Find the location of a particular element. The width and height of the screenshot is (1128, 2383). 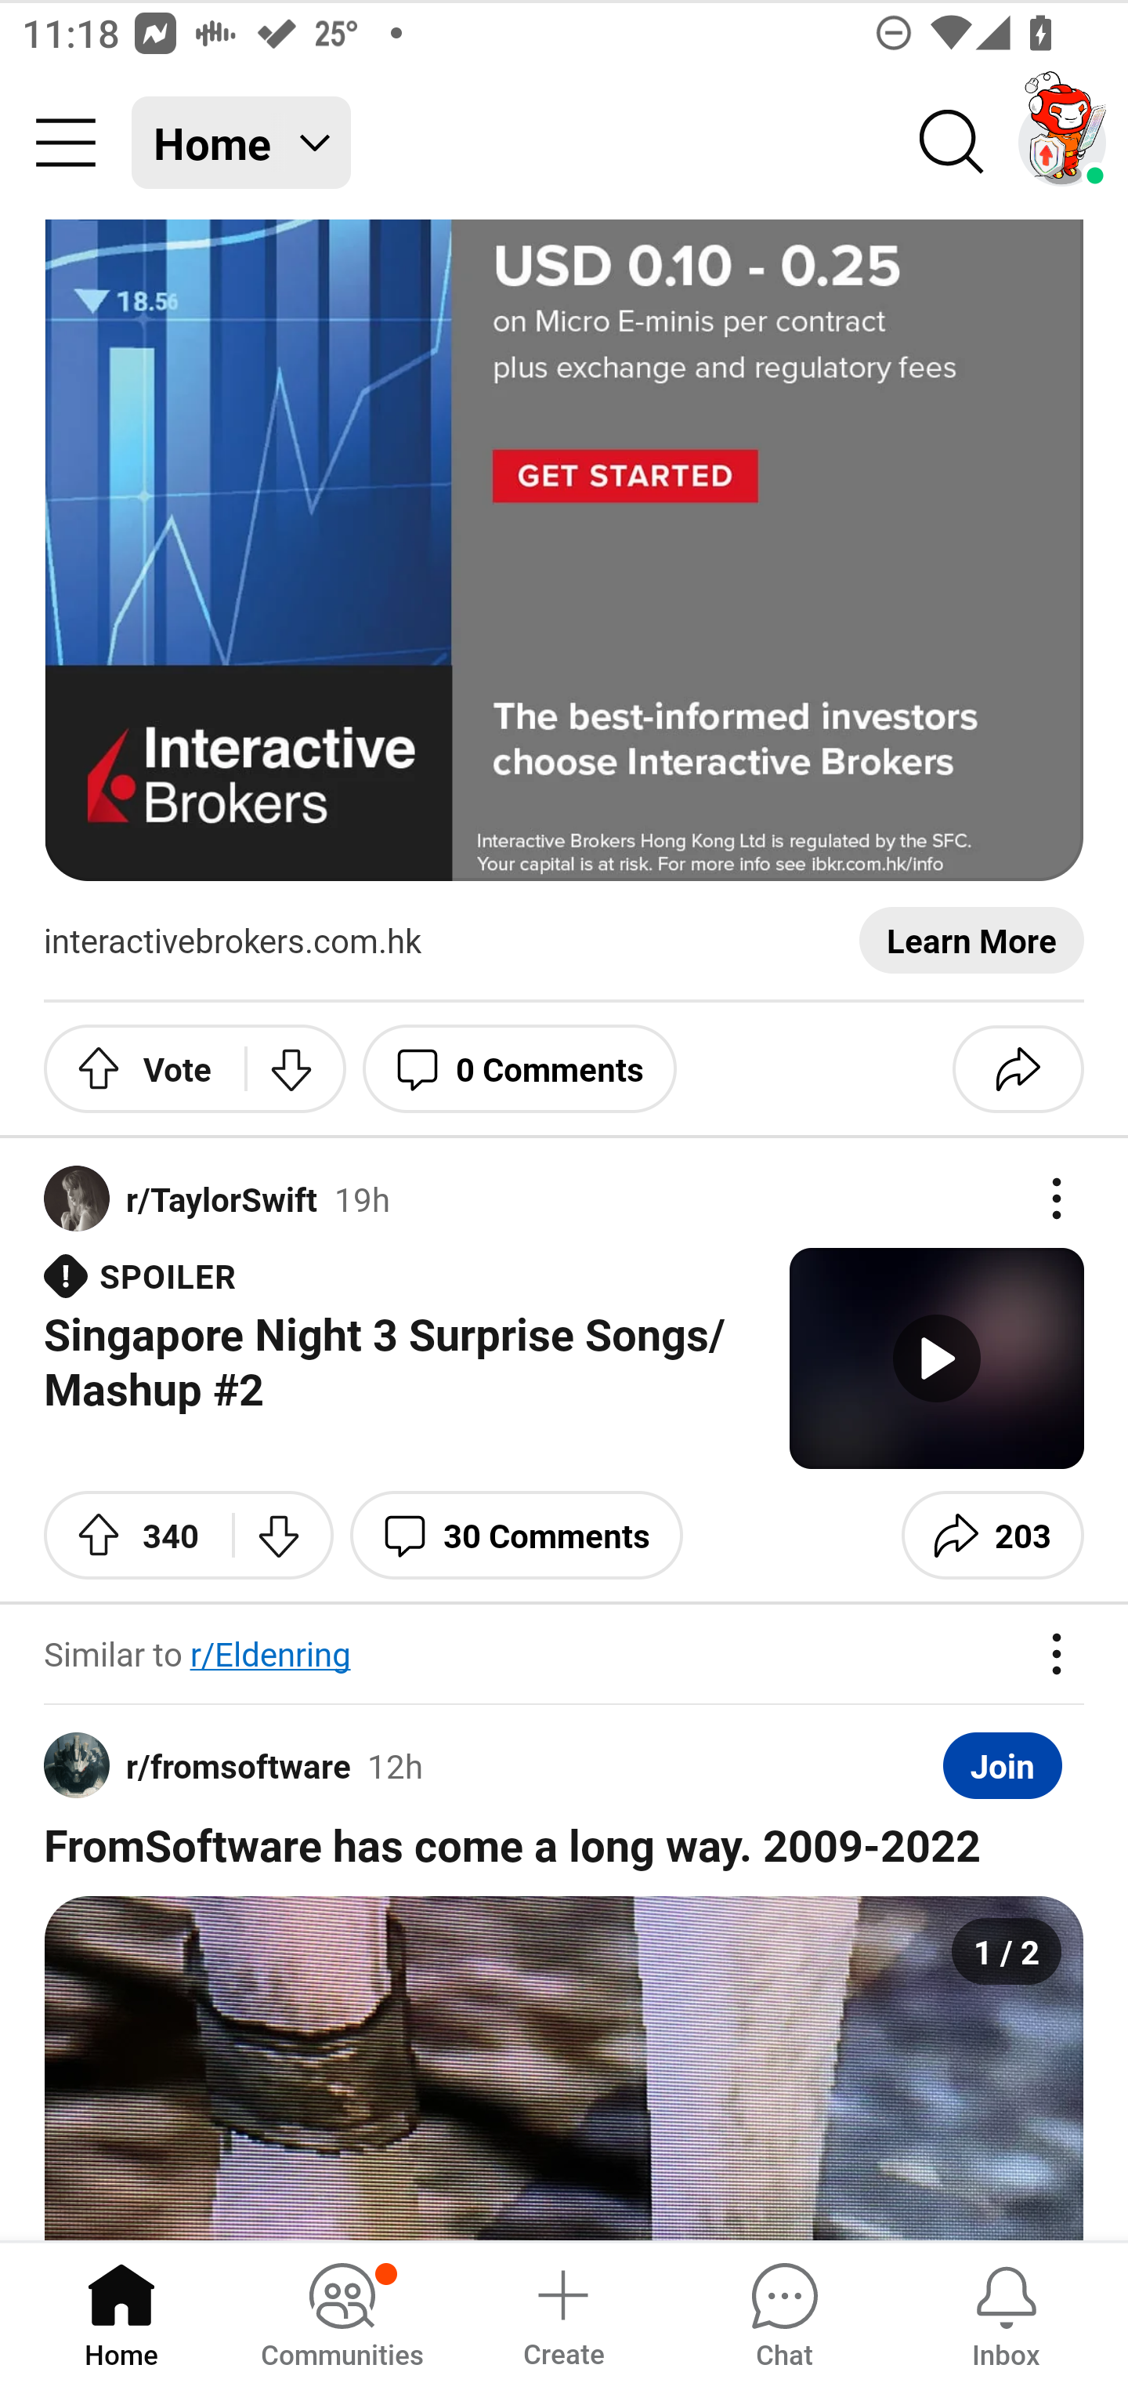

Search is located at coordinates (953, 143).